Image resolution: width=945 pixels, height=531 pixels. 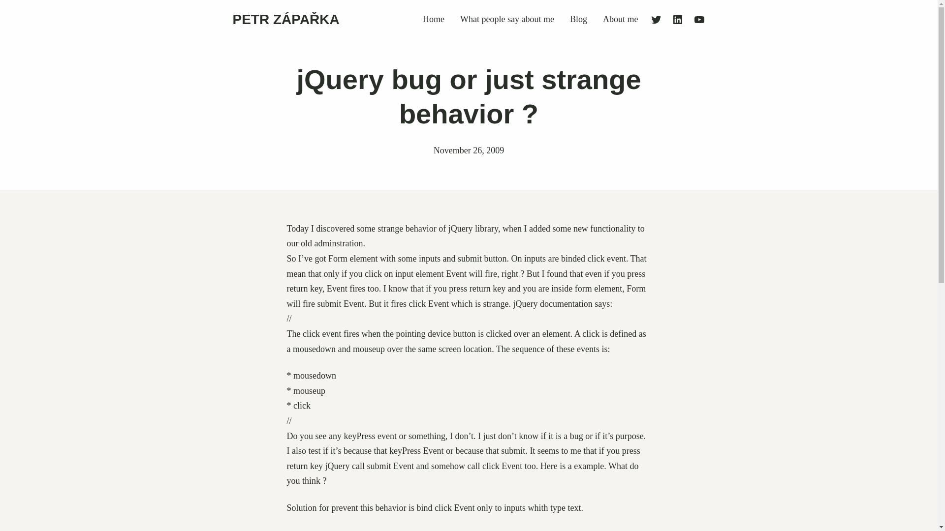 I want to click on LinkedIn, so click(x=677, y=20).